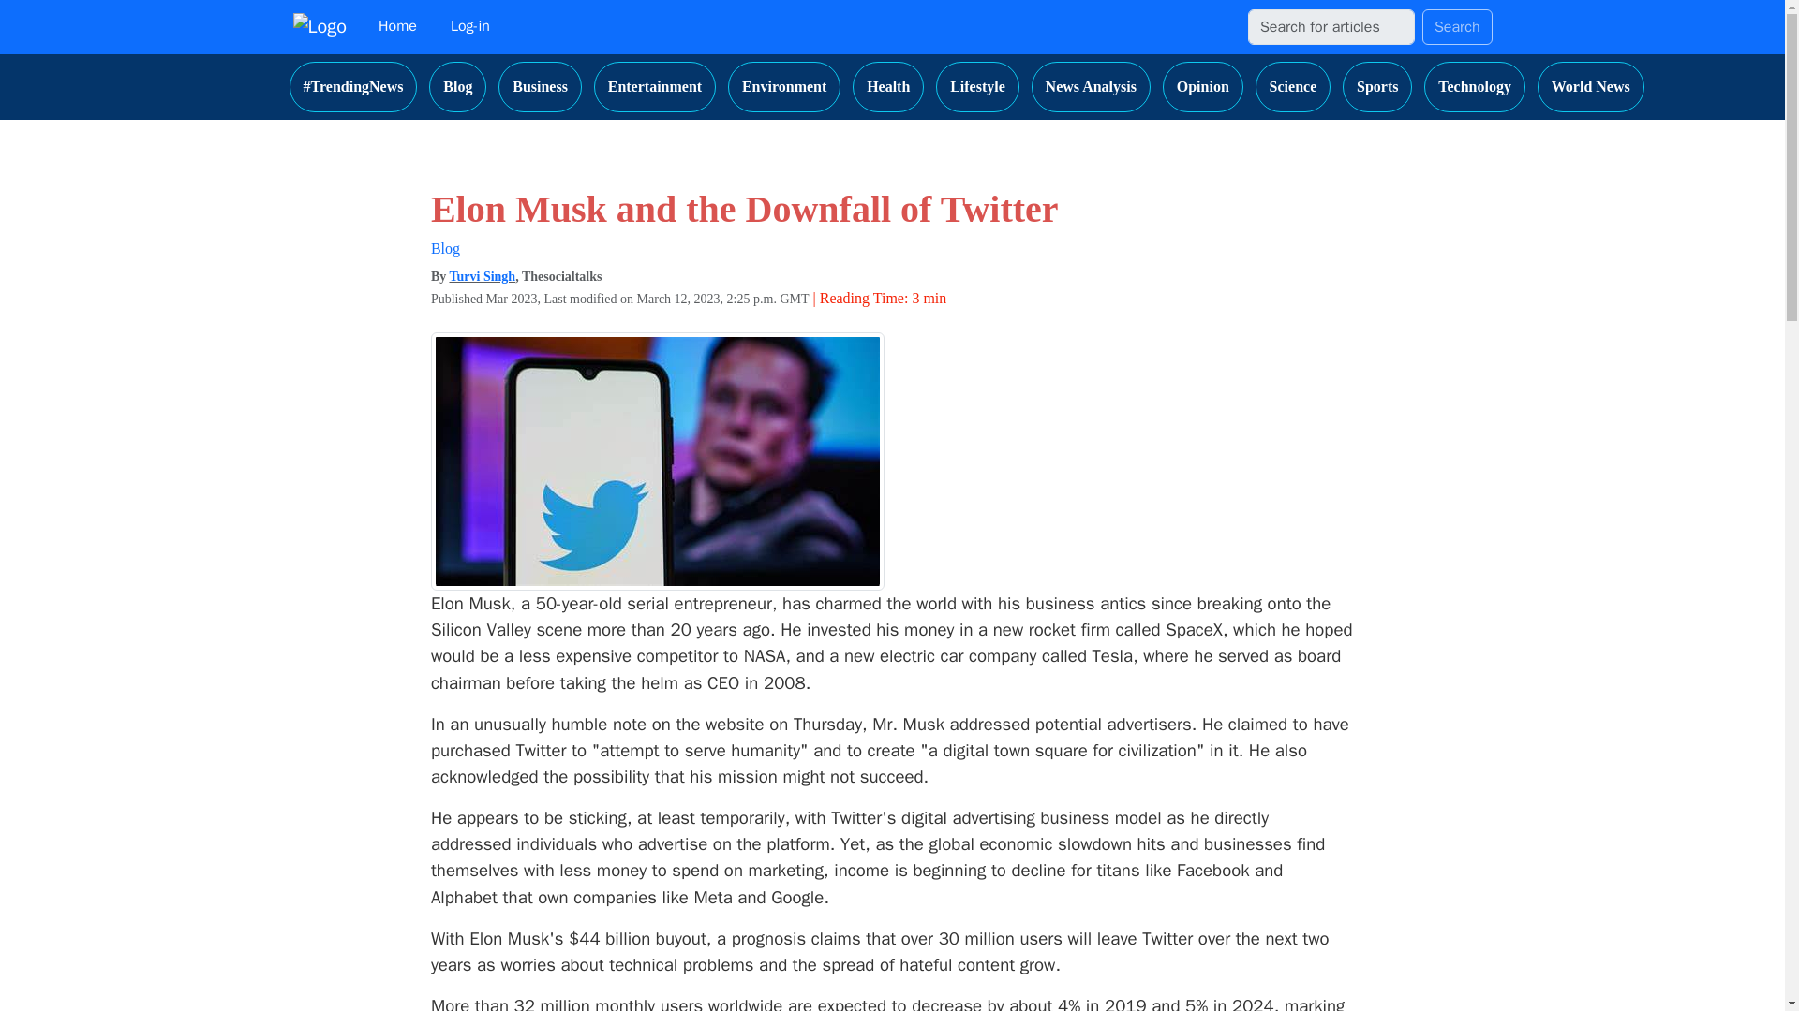  What do you see at coordinates (470, 26) in the screenshot?
I see `Log-in` at bounding box center [470, 26].